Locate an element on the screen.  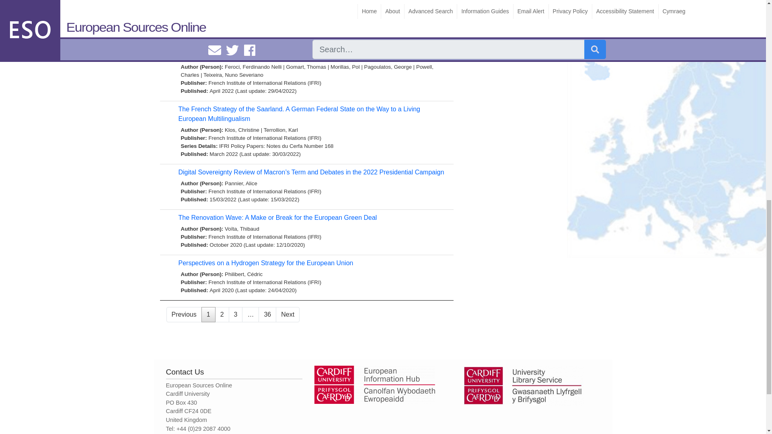
Minic, Dimitri is located at coordinates (240, 4).